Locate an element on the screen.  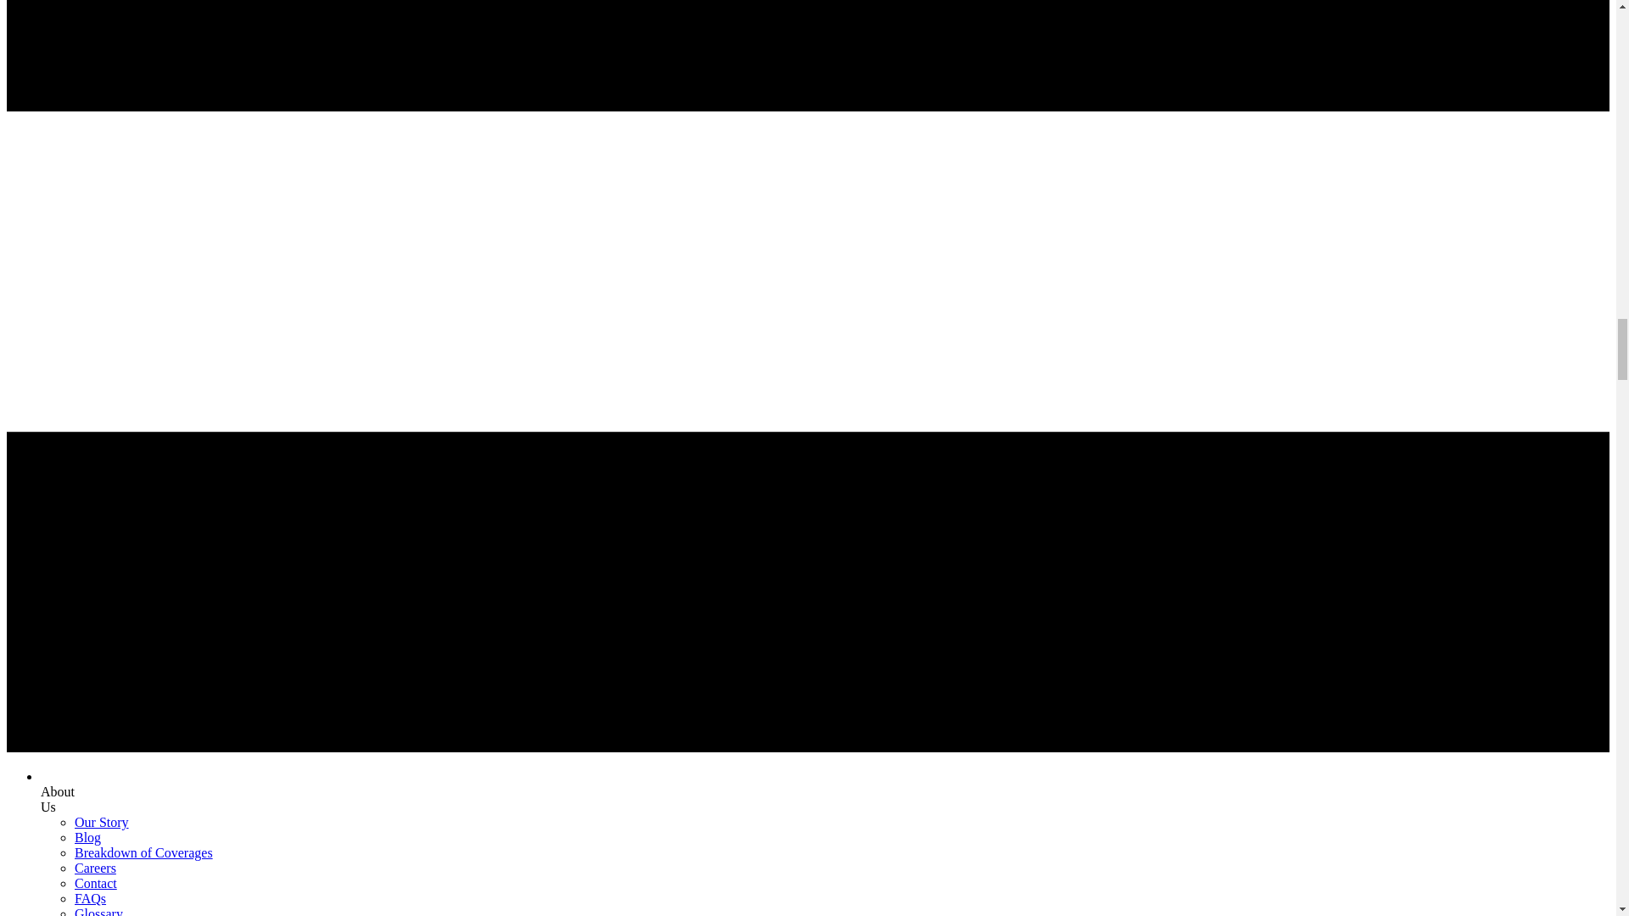
Contact is located at coordinates (96, 882).